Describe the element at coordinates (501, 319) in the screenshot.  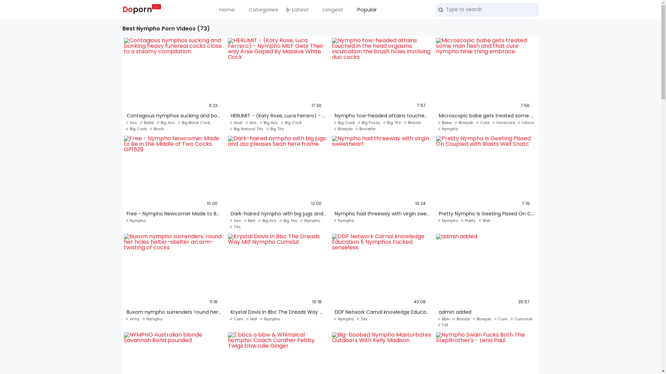
I see `Cum` at that location.